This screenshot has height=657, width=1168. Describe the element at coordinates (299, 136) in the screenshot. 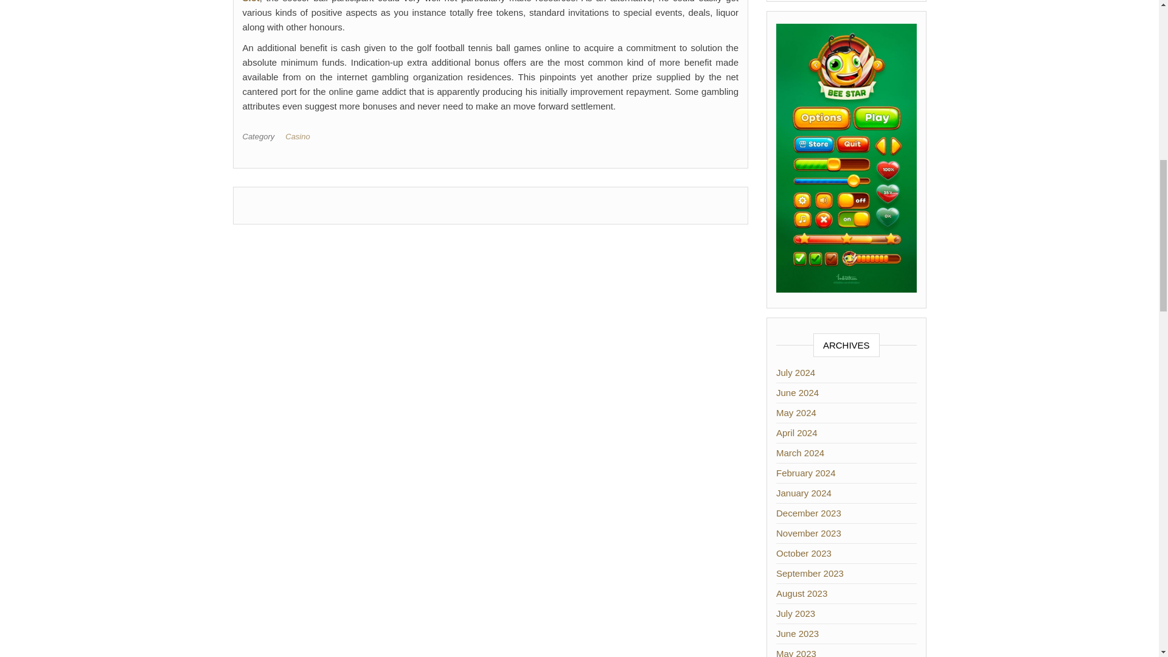

I see `Casino` at that location.